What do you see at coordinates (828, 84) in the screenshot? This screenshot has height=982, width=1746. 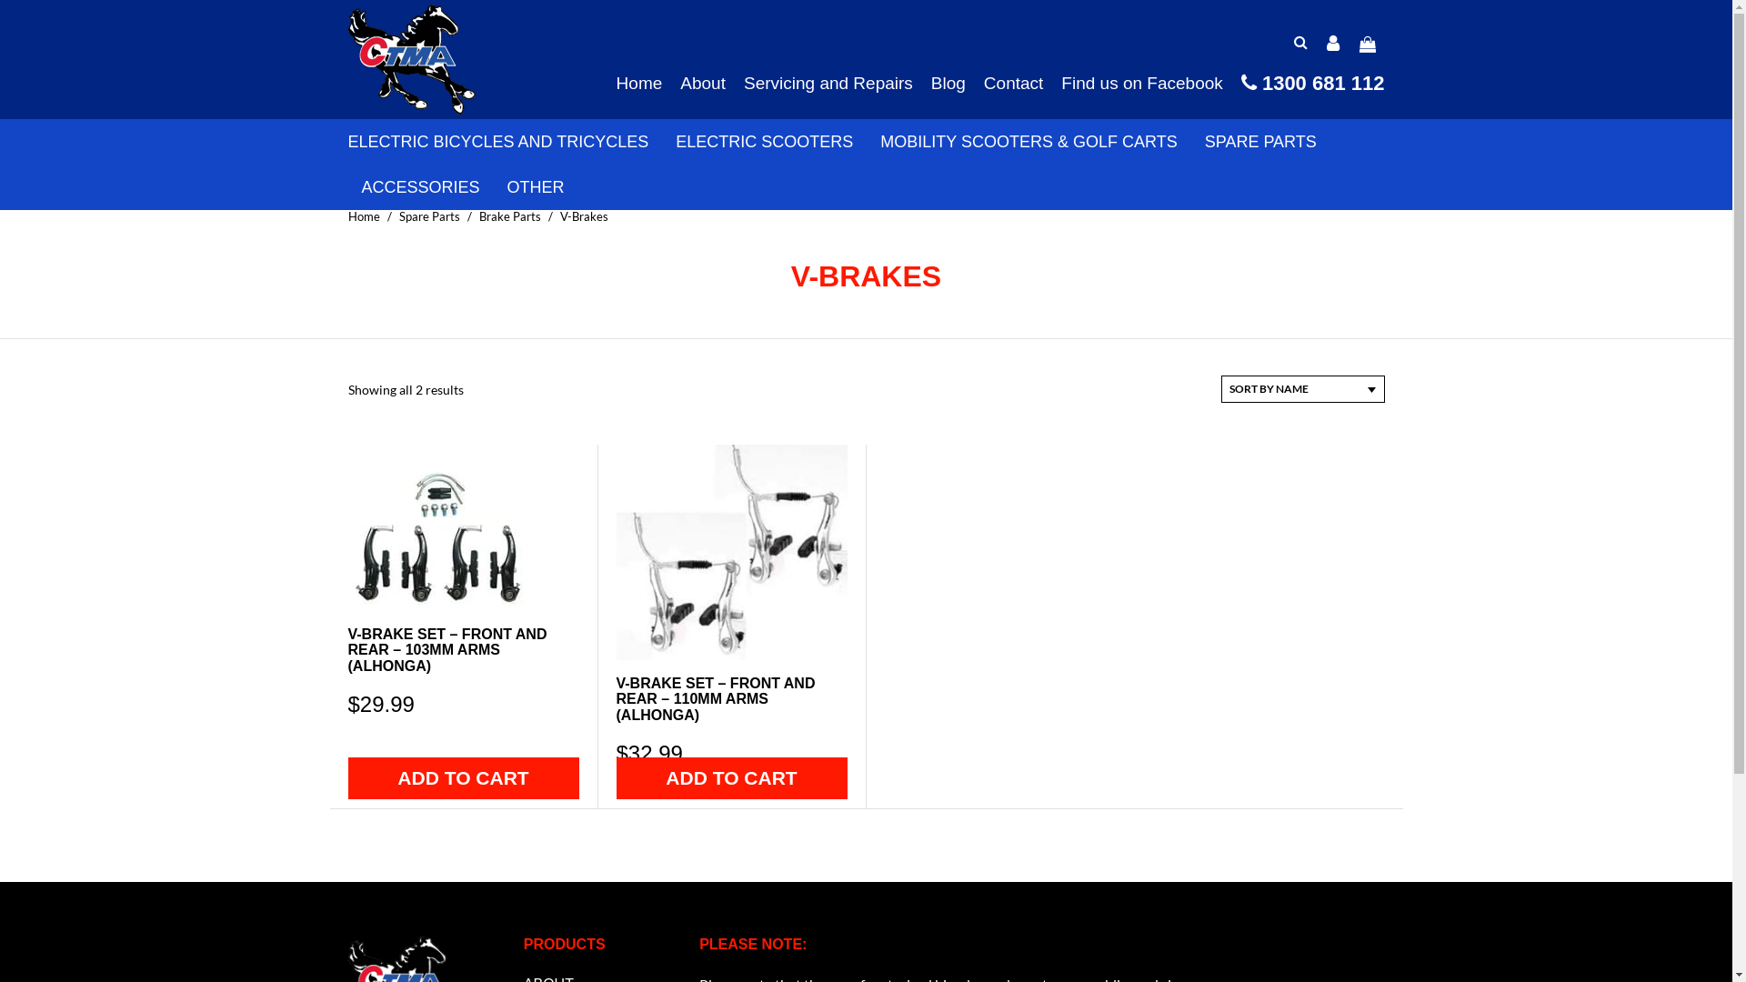 I see `Servicing and Repairs` at bounding box center [828, 84].